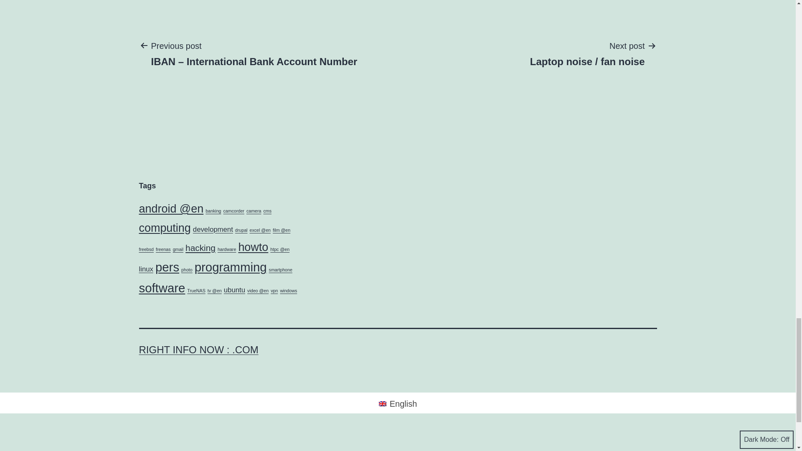  What do you see at coordinates (163, 249) in the screenshot?
I see `freenas` at bounding box center [163, 249].